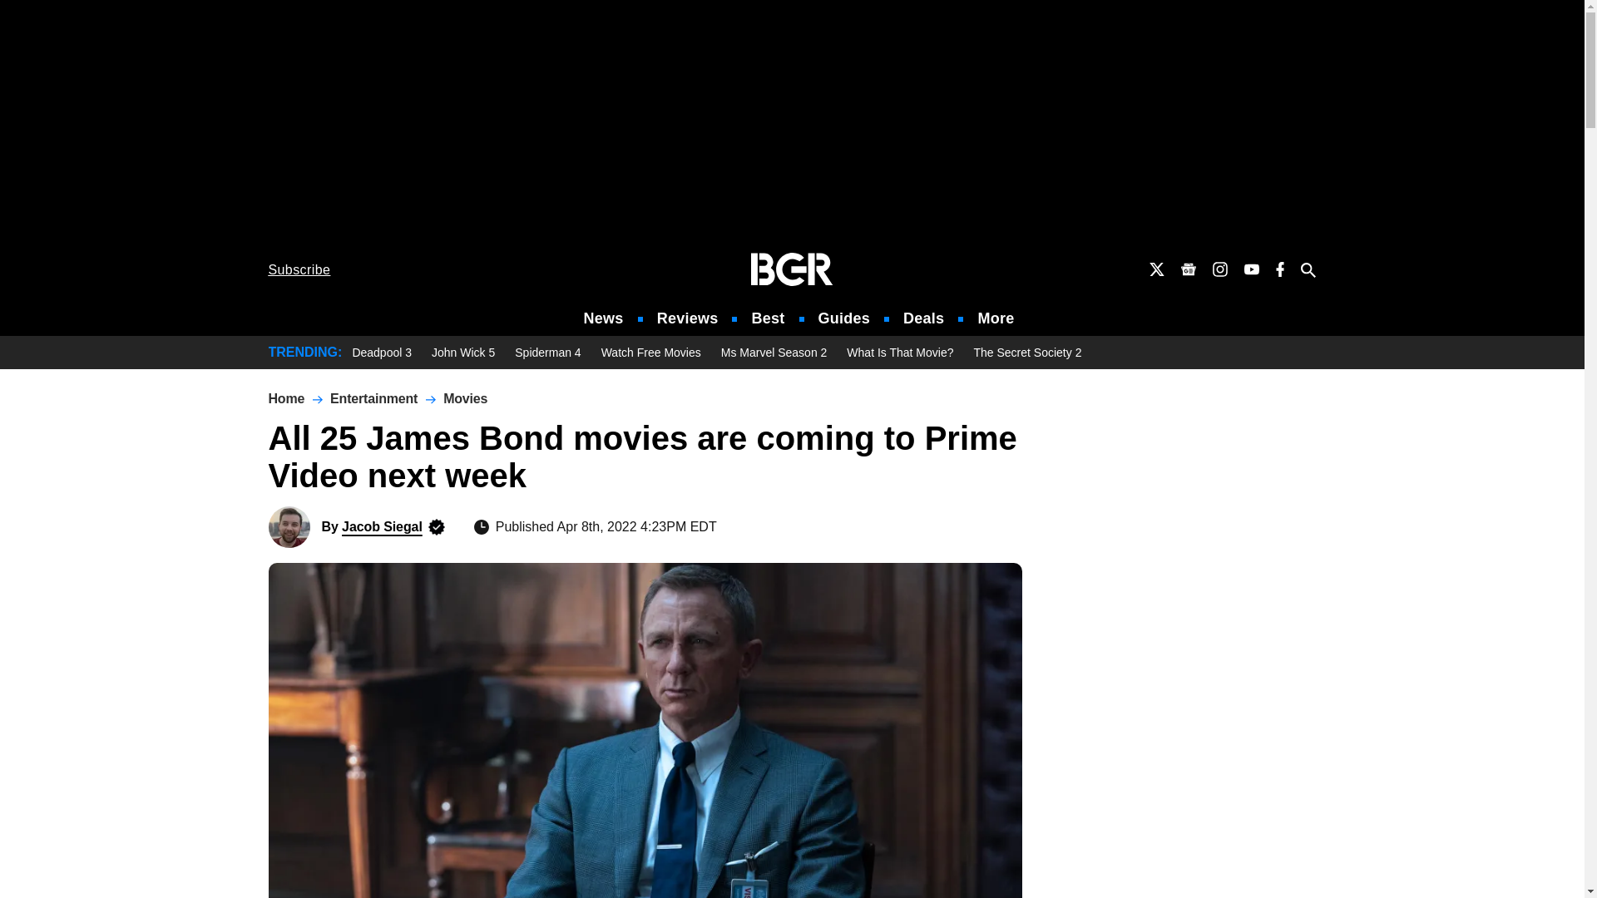  I want to click on Reviews, so click(687, 318).